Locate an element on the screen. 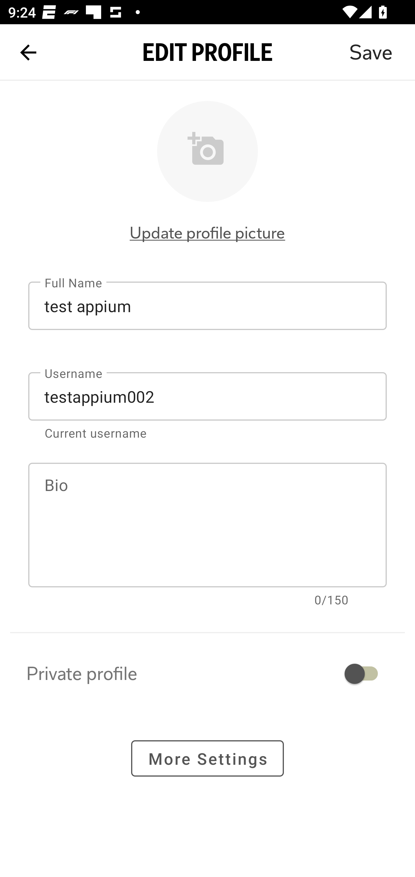  Update profile picture is located at coordinates (207, 233).